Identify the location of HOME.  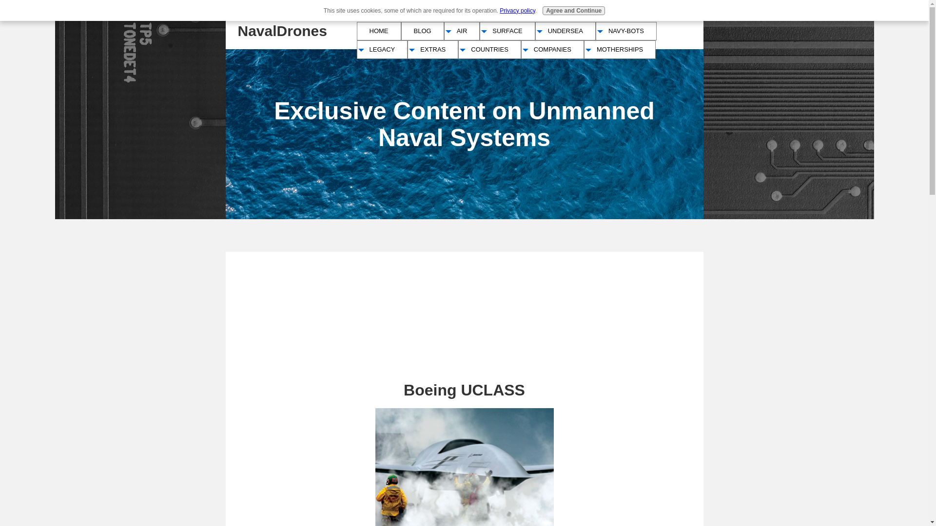
(378, 31).